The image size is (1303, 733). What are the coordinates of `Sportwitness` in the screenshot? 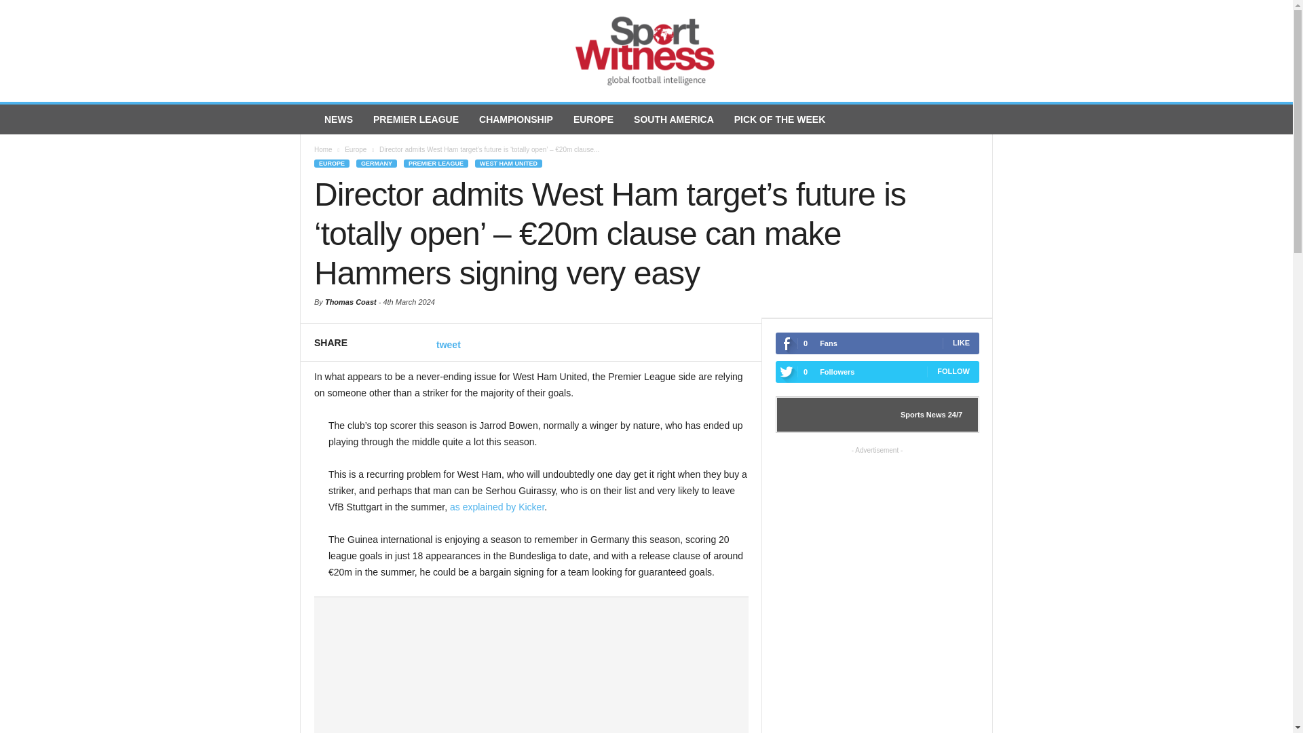 It's located at (646, 51).